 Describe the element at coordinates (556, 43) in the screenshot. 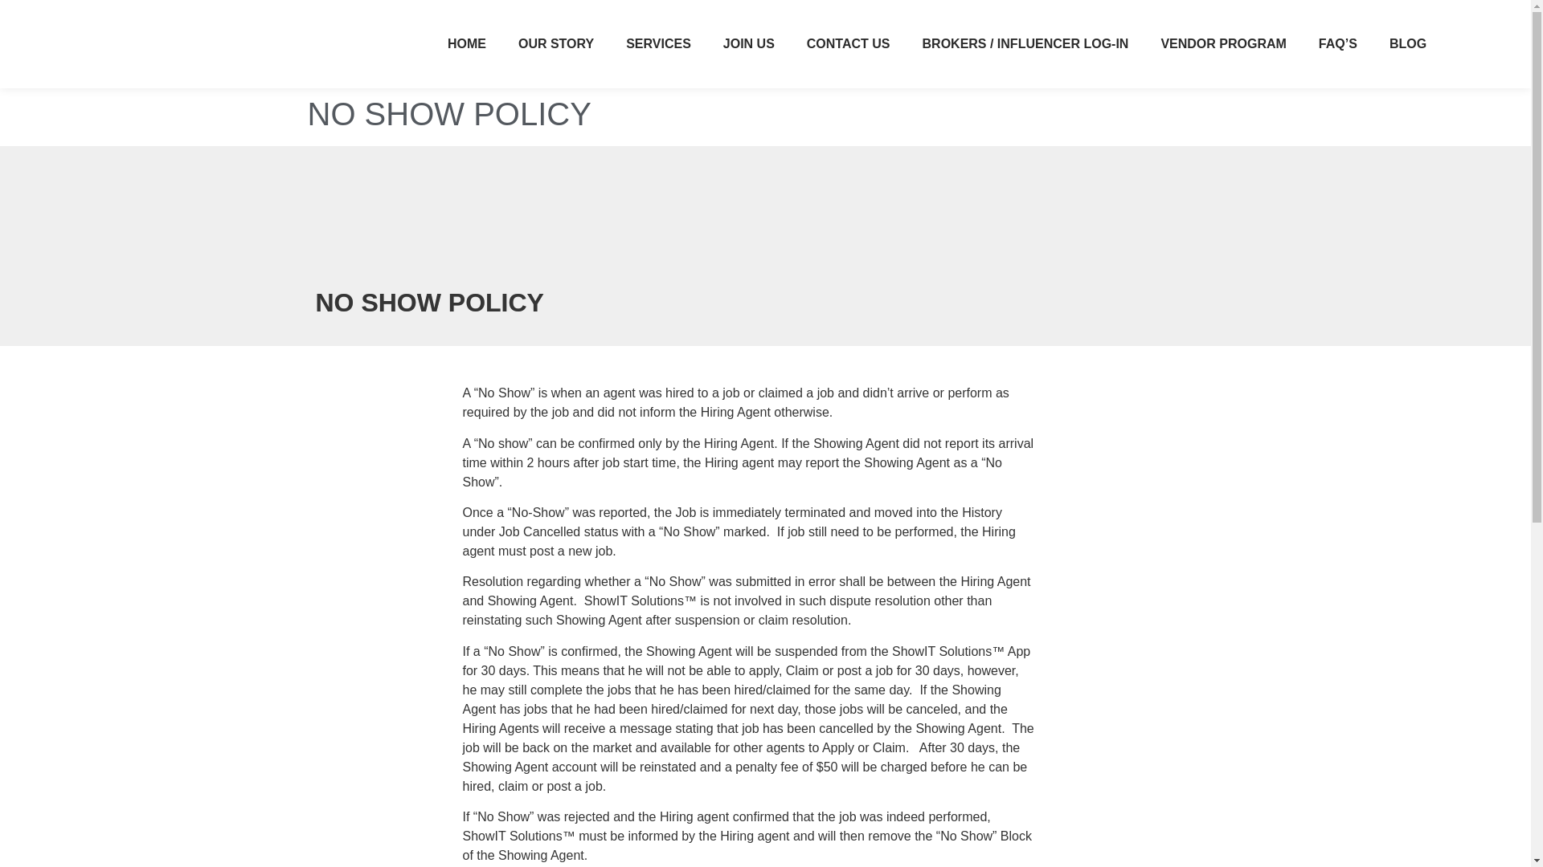

I see `OUR STORY` at that location.